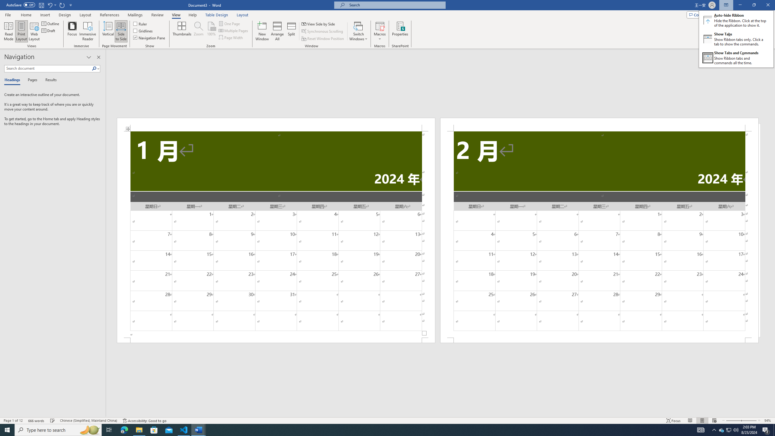 The width and height of the screenshot is (775, 436). I want to click on Show desktop, so click(774, 430).